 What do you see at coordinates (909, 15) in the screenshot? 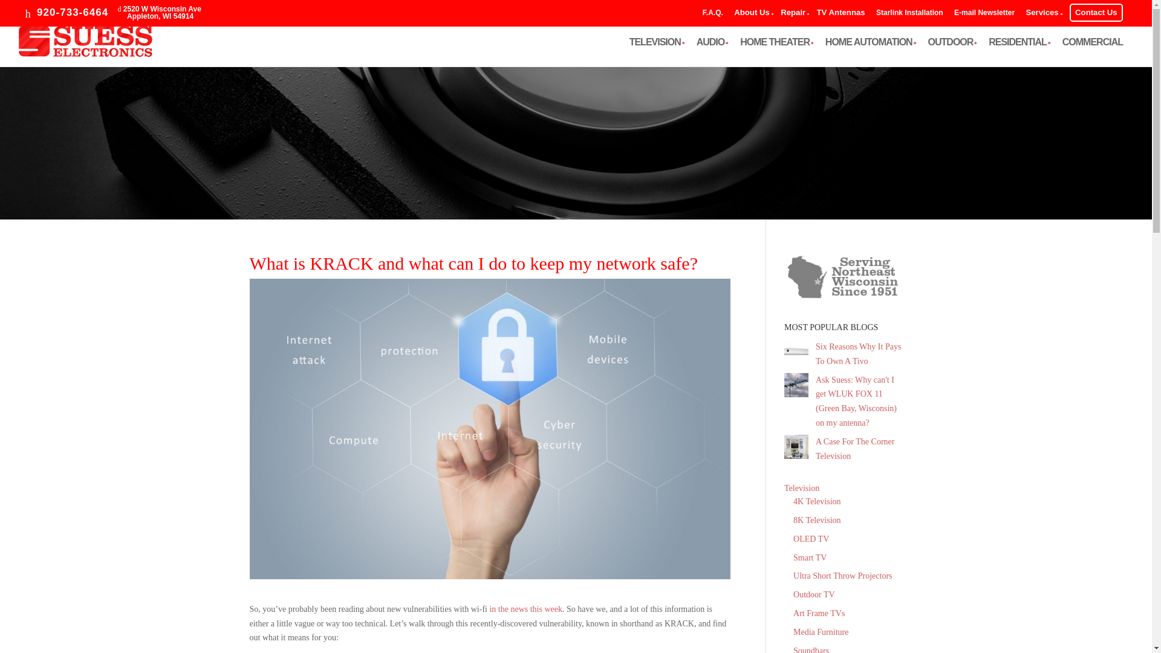
I see `Starlink Installation` at bounding box center [909, 15].